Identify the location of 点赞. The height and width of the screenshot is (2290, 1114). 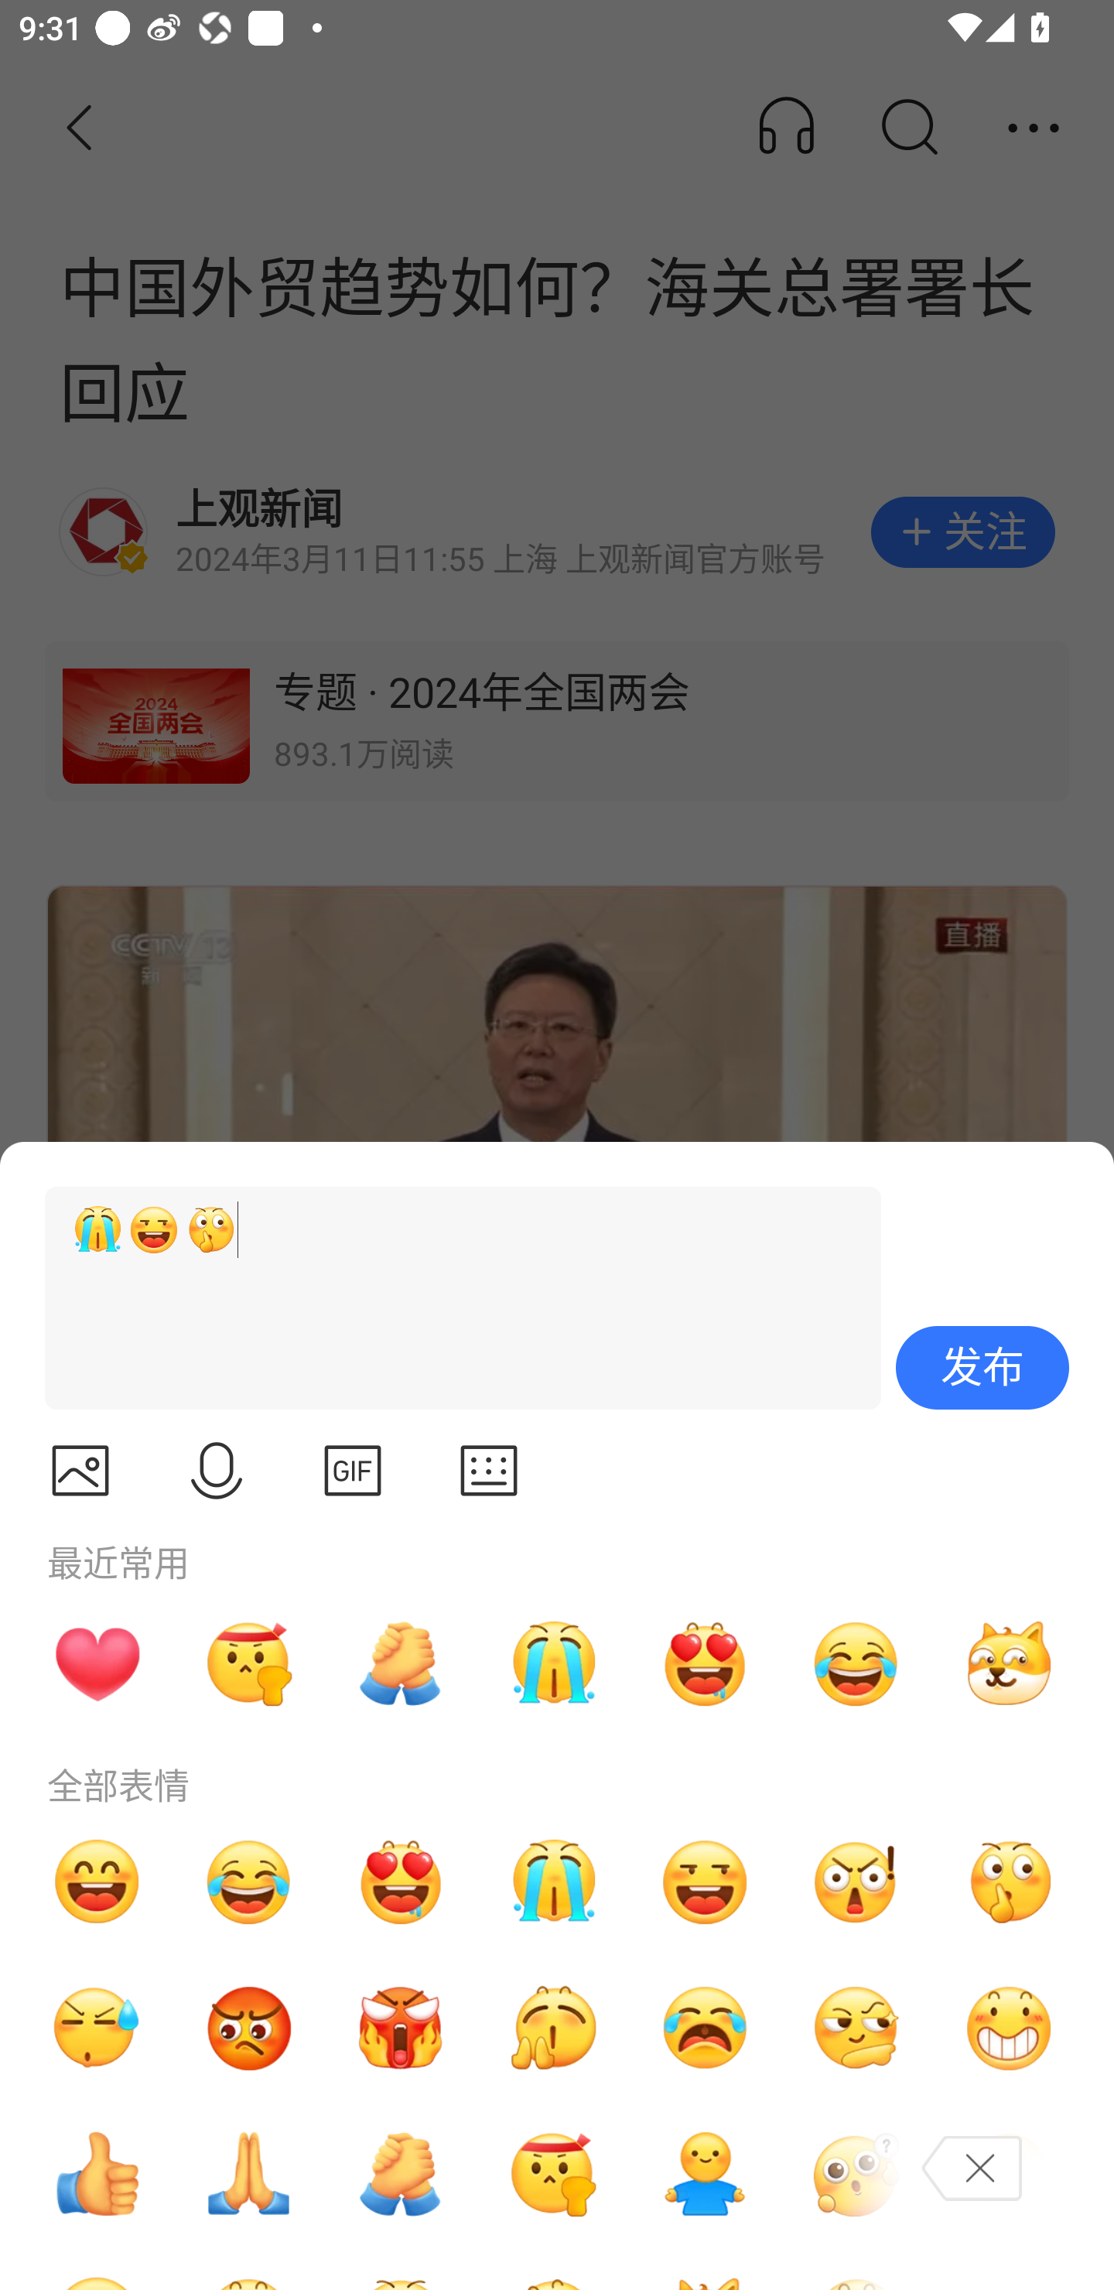
(97, 2174).